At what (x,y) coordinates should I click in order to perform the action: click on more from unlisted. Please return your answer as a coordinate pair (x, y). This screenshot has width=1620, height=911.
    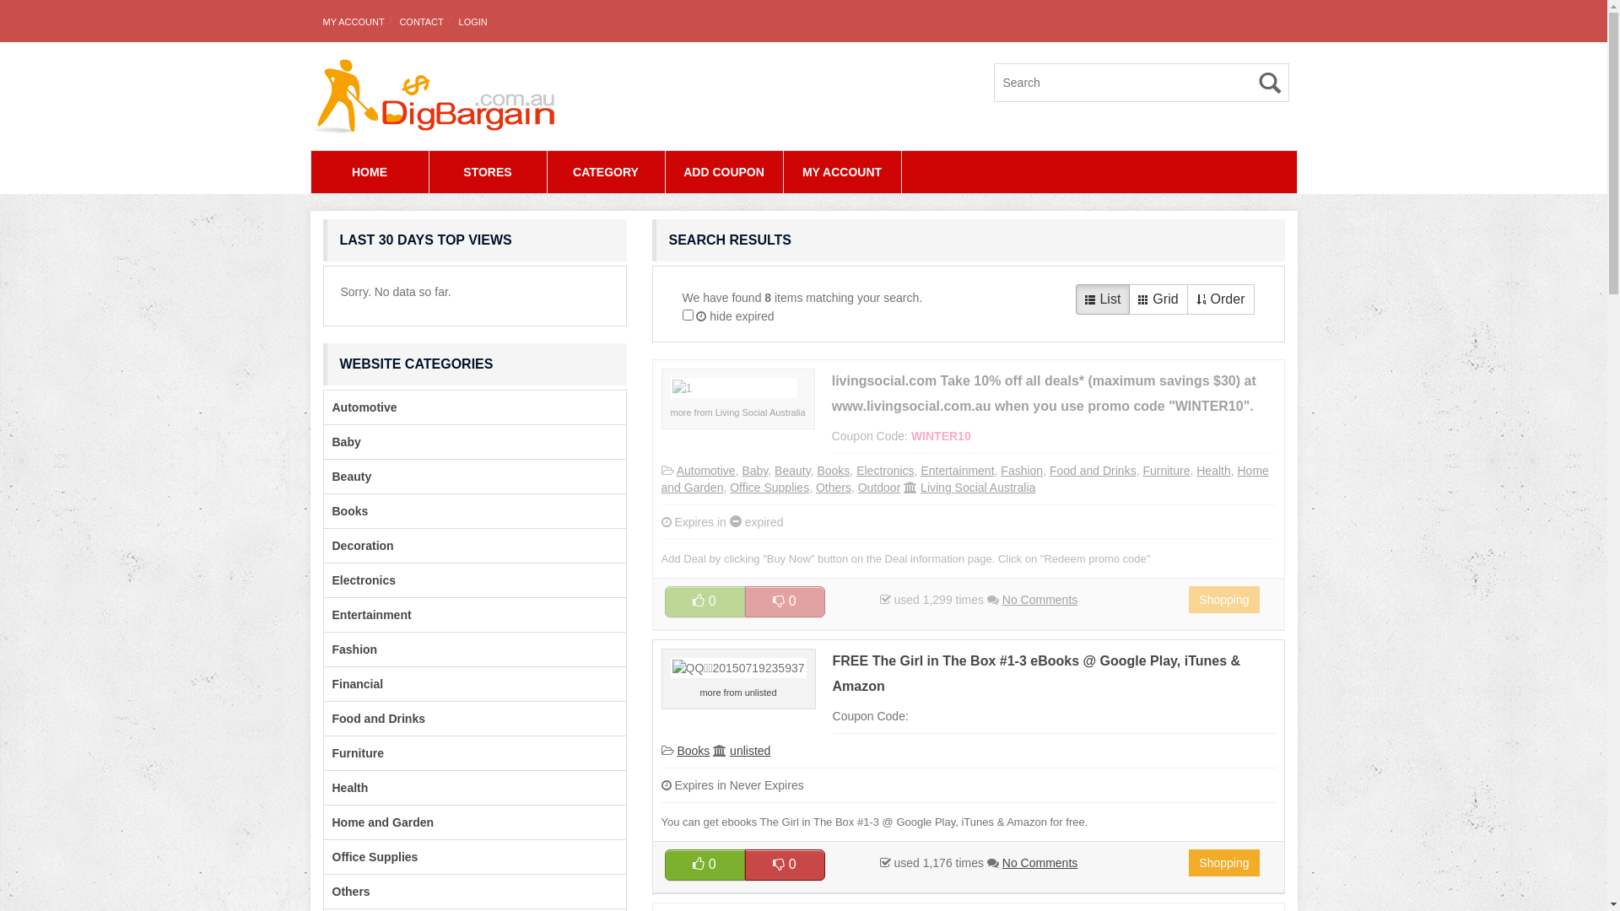
    Looking at the image, I should click on (737, 693).